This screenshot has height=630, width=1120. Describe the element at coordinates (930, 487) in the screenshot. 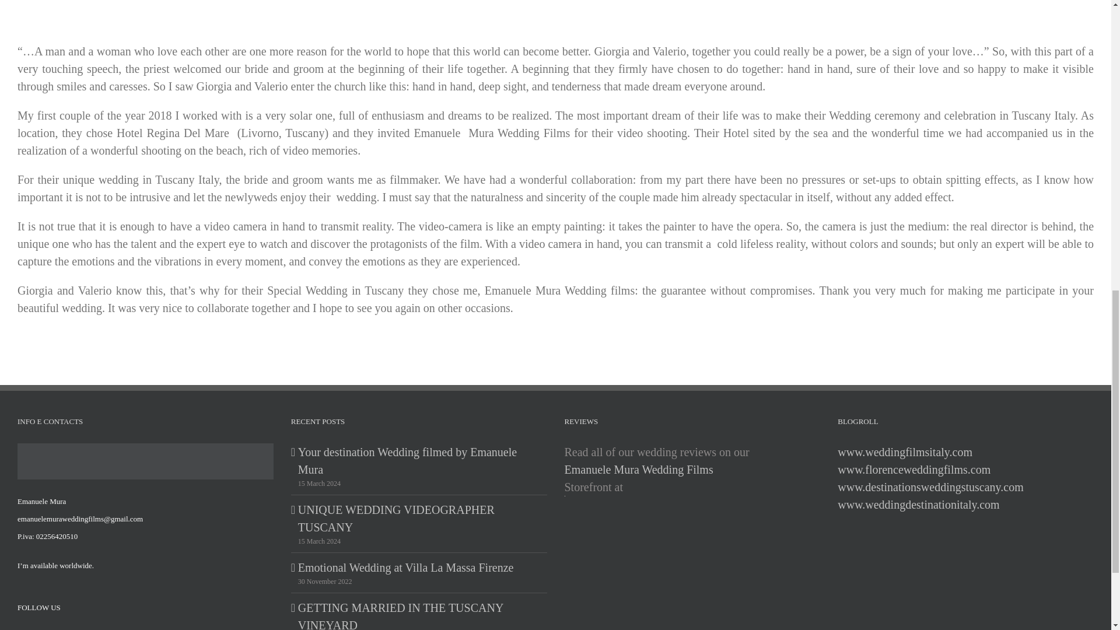

I see `www.destinationsweddingstuscany.com` at that location.